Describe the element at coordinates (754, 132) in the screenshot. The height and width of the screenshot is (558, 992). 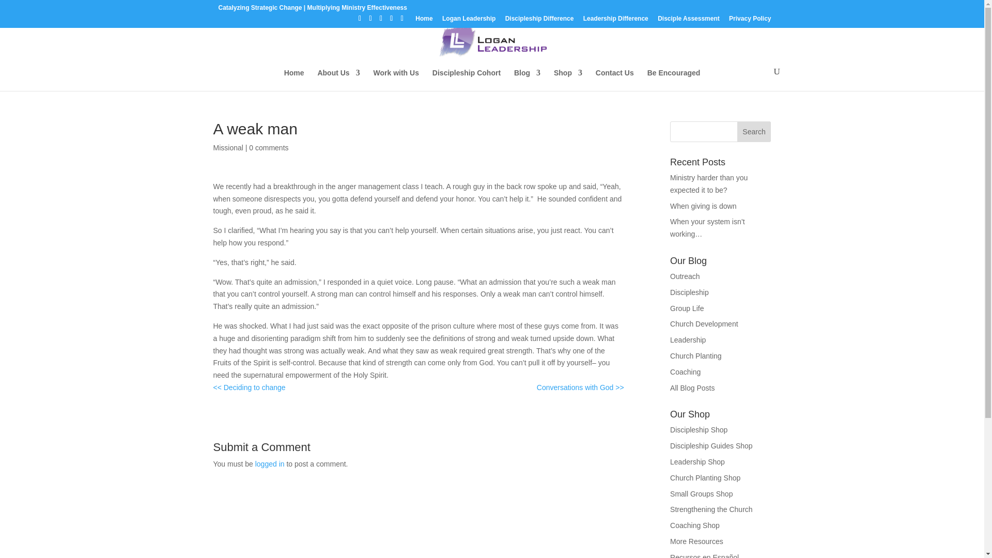
I see `Search` at that location.